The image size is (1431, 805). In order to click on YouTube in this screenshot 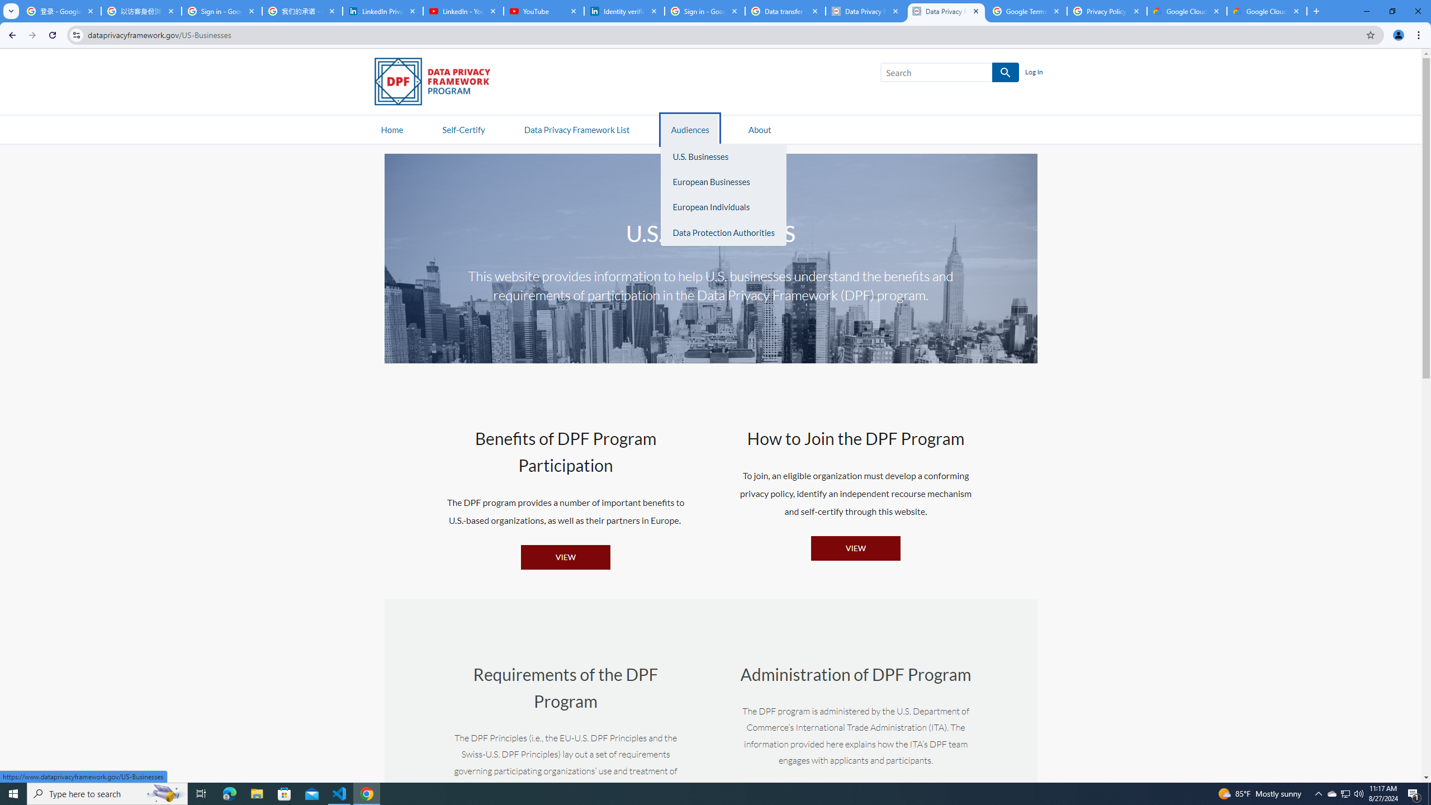, I will do `click(543, 11)`.